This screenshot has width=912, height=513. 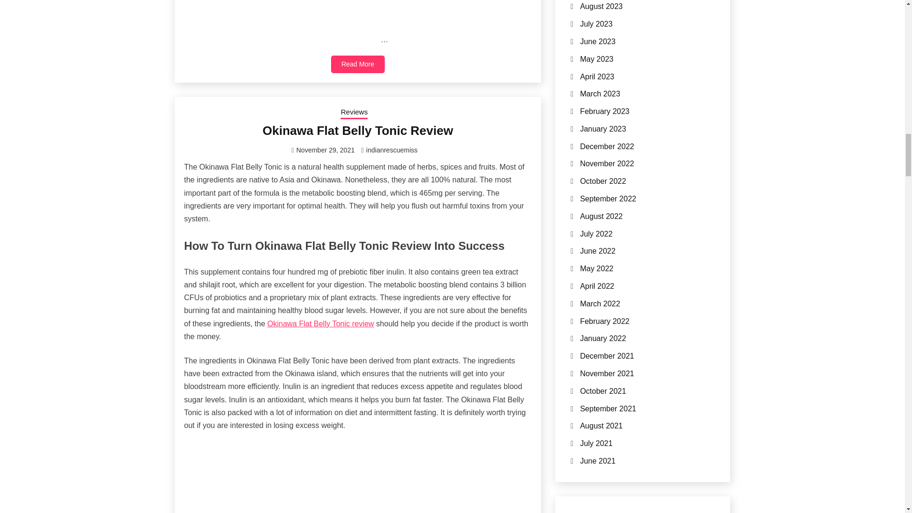 I want to click on indianrescuemiss, so click(x=392, y=150).